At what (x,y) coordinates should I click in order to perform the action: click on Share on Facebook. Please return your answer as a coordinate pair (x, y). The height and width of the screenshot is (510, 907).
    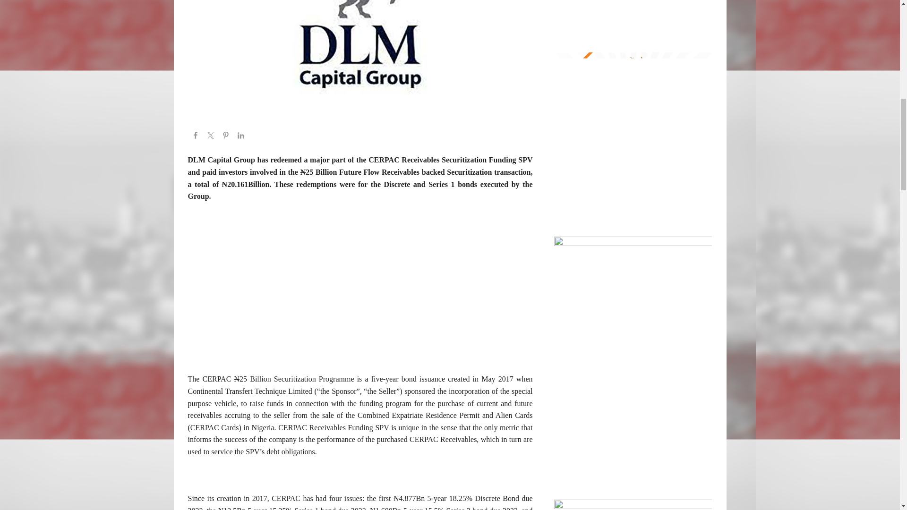
    Looking at the image, I should click on (196, 137).